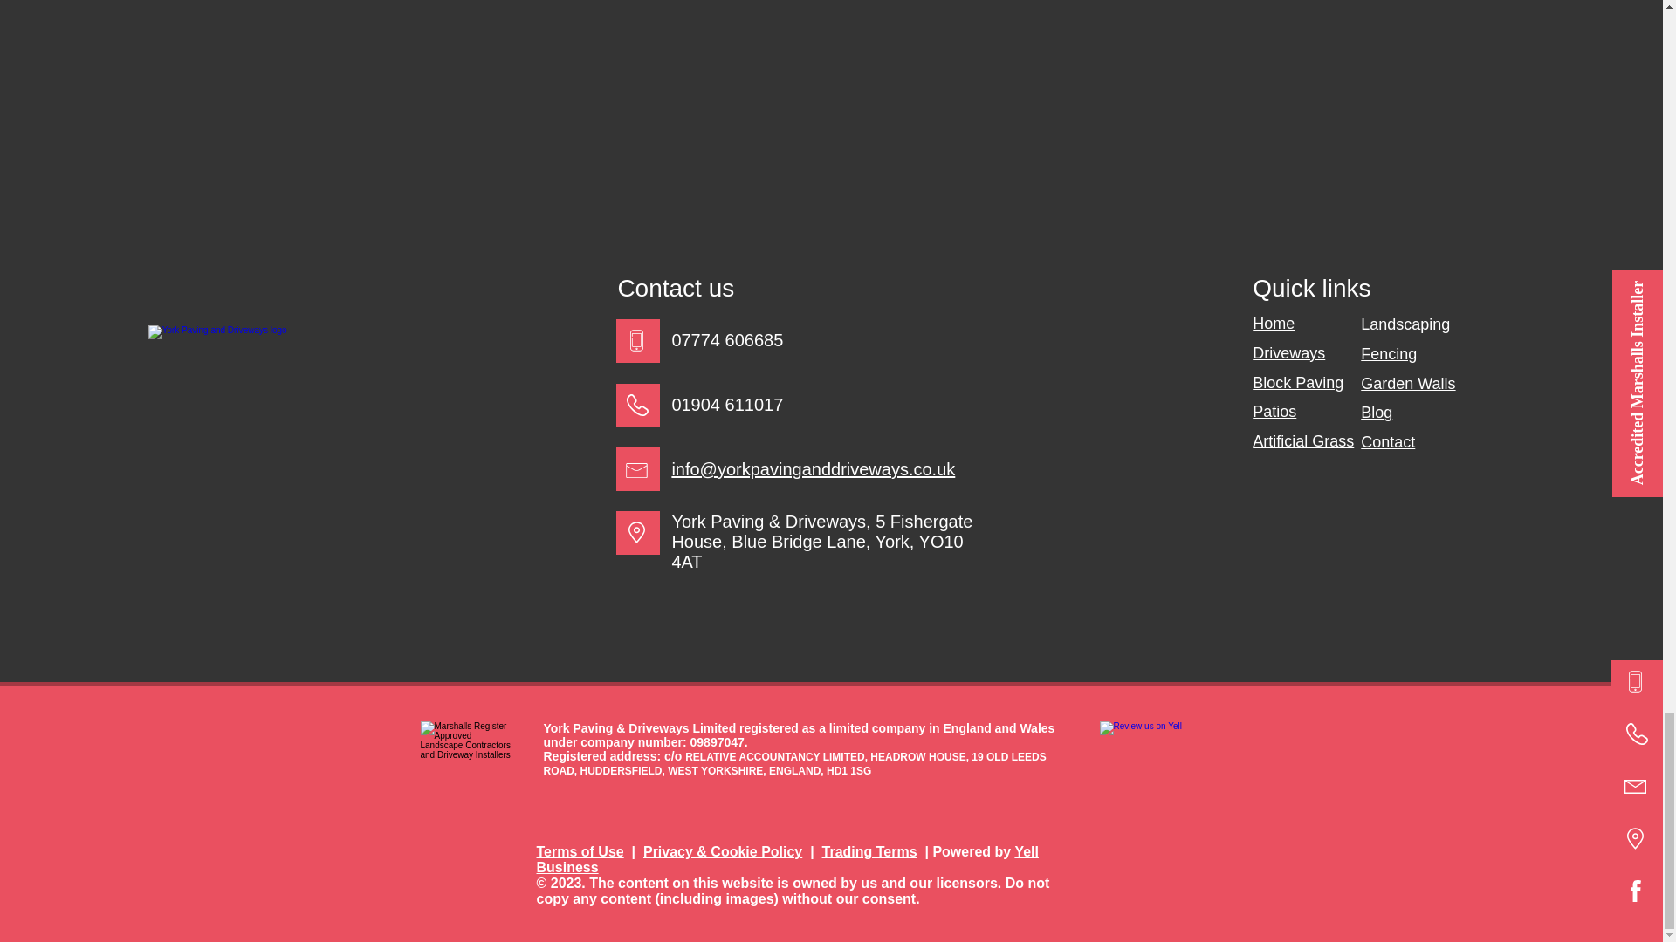 The image size is (1676, 942). I want to click on Home, so click(1273, 323).